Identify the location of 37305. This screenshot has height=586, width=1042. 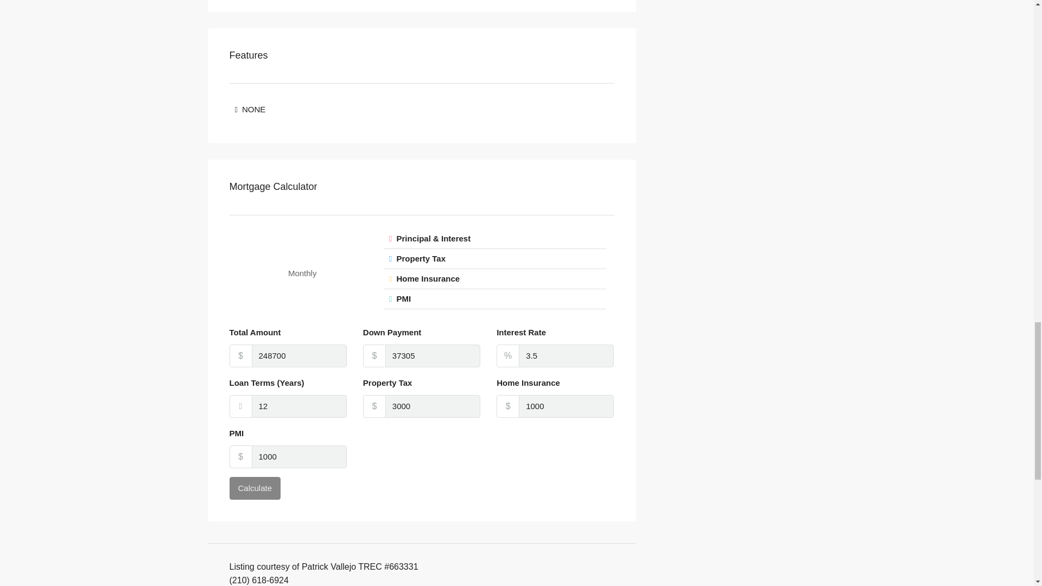
(433, 356).